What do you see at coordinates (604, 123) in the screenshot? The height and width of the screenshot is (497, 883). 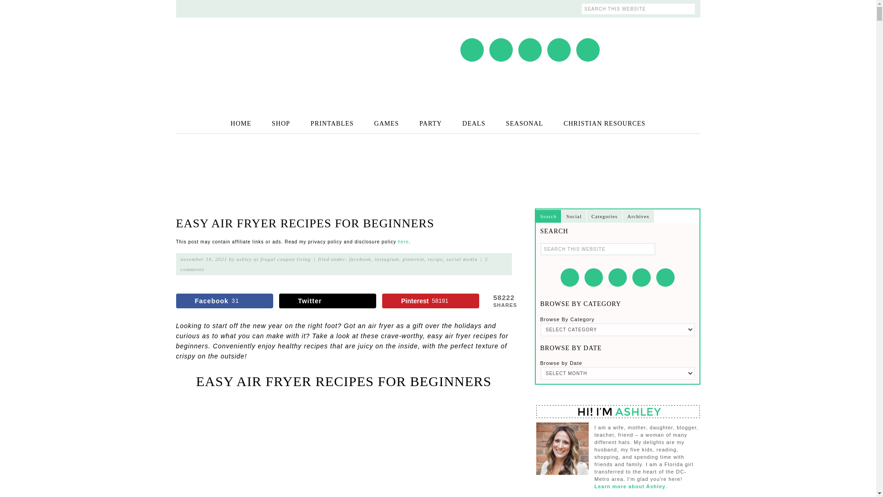 I see `CHRISTIAN RESOURCES` at bounding box center [604, 123].